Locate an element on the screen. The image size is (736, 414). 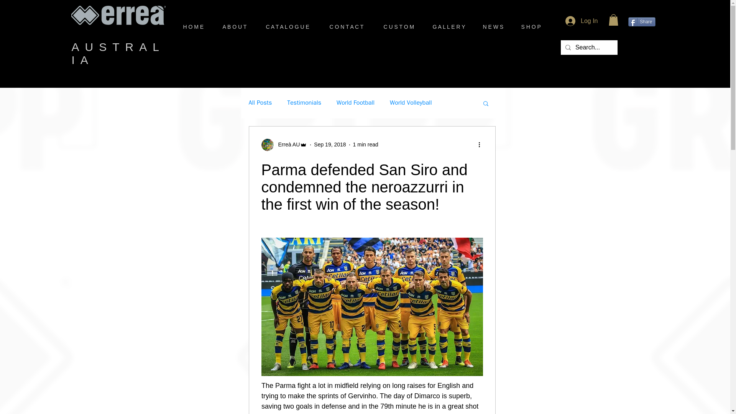
C O N T A C T is located at coordinates (348, 27).